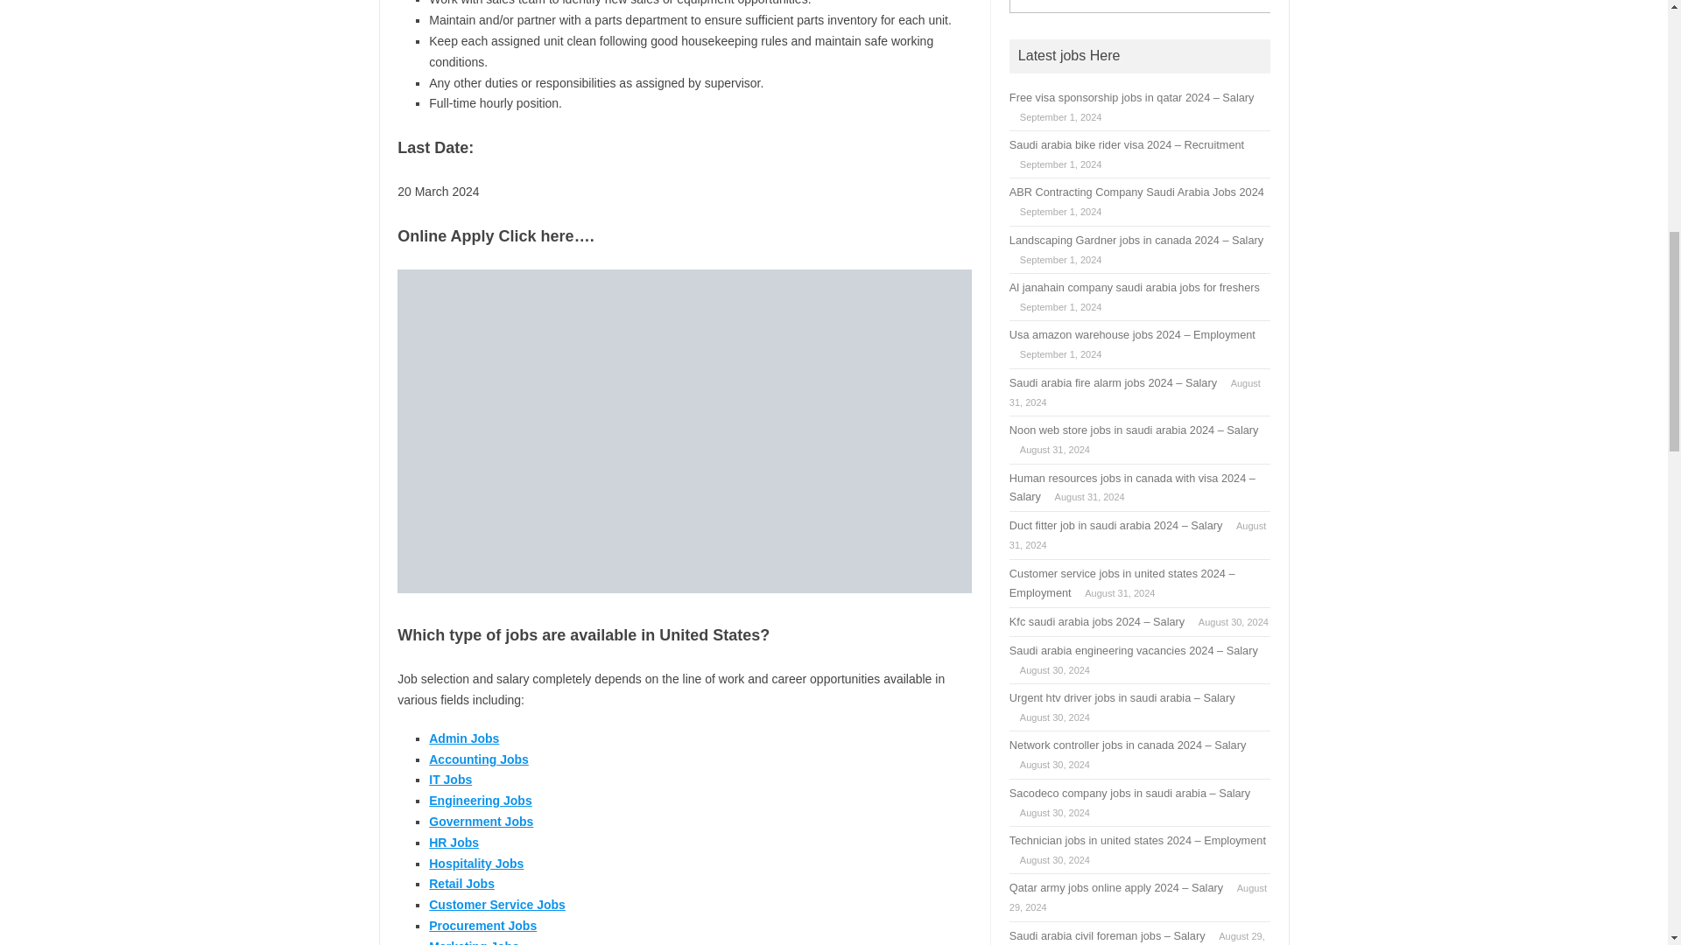 The width and height of the screenshot is (1681, 945). What do you see at coordinates (454, 842) in the screenshot?
I see `HR Jobs` at bounding box center [454, 842].